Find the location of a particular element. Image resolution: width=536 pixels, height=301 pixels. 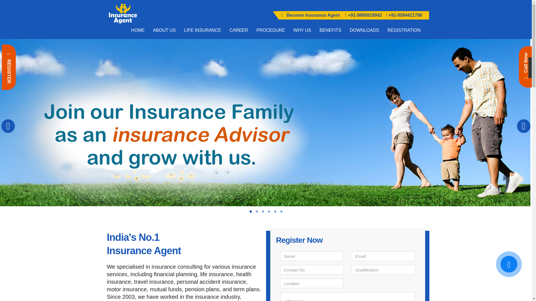

REGISTRATION is located at coordinates (404, 30).